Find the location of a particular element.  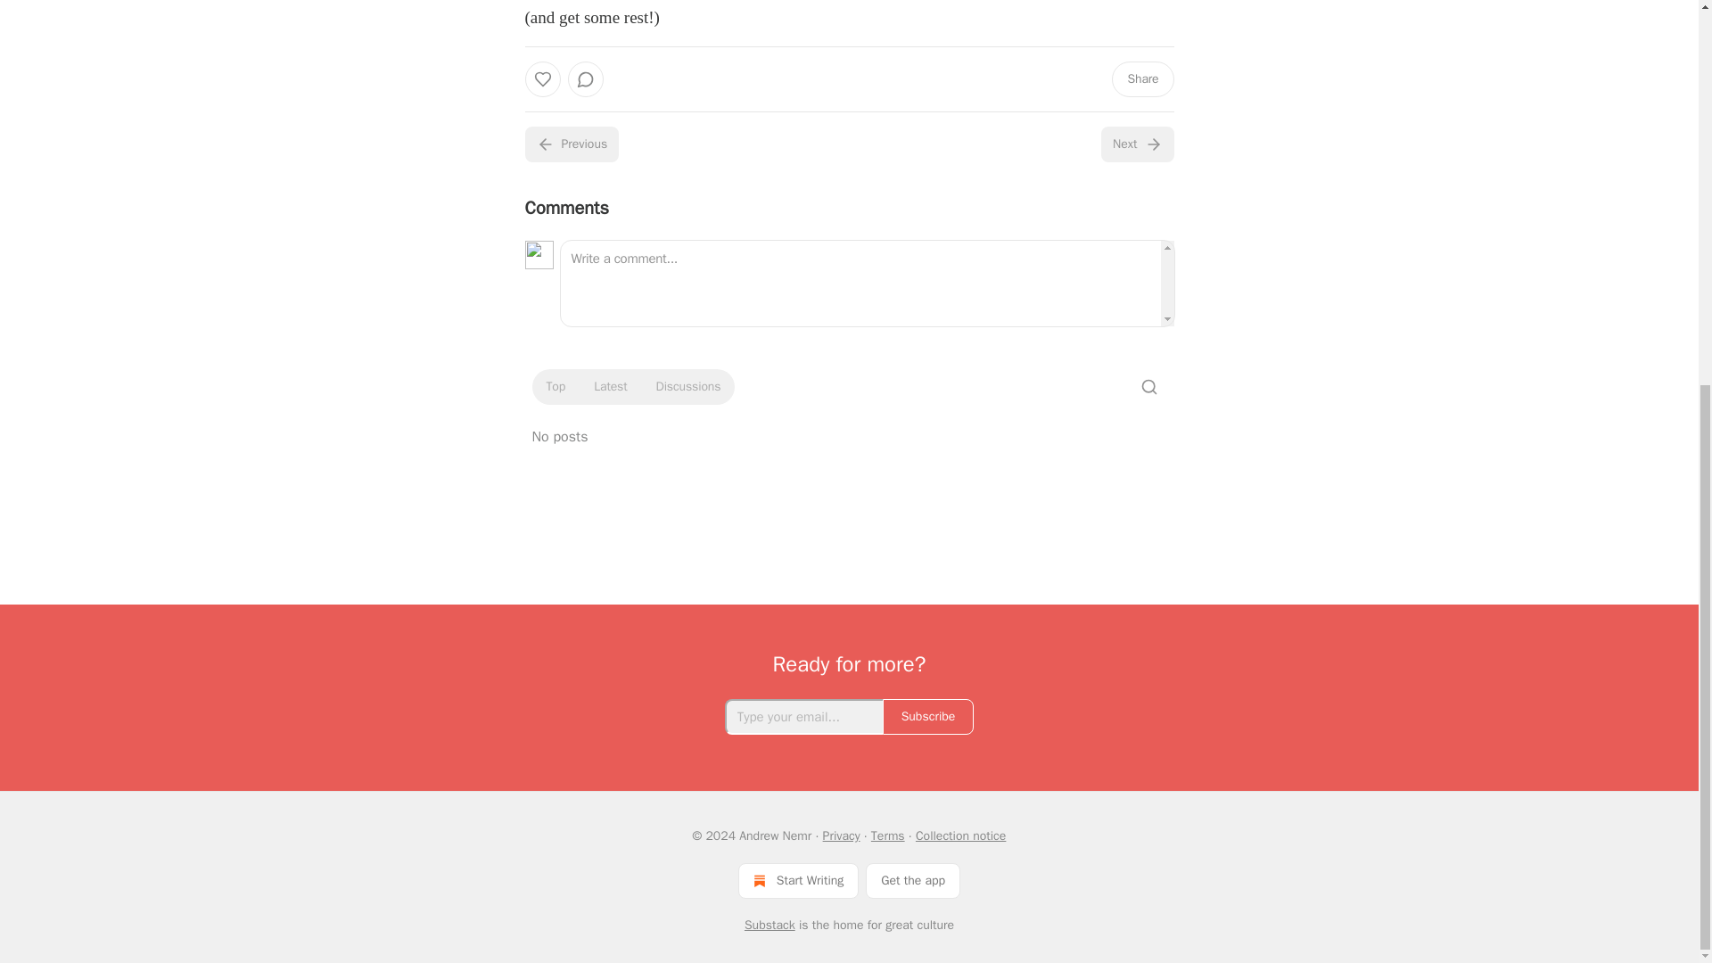

Terms is located at coordinates (888, 835).